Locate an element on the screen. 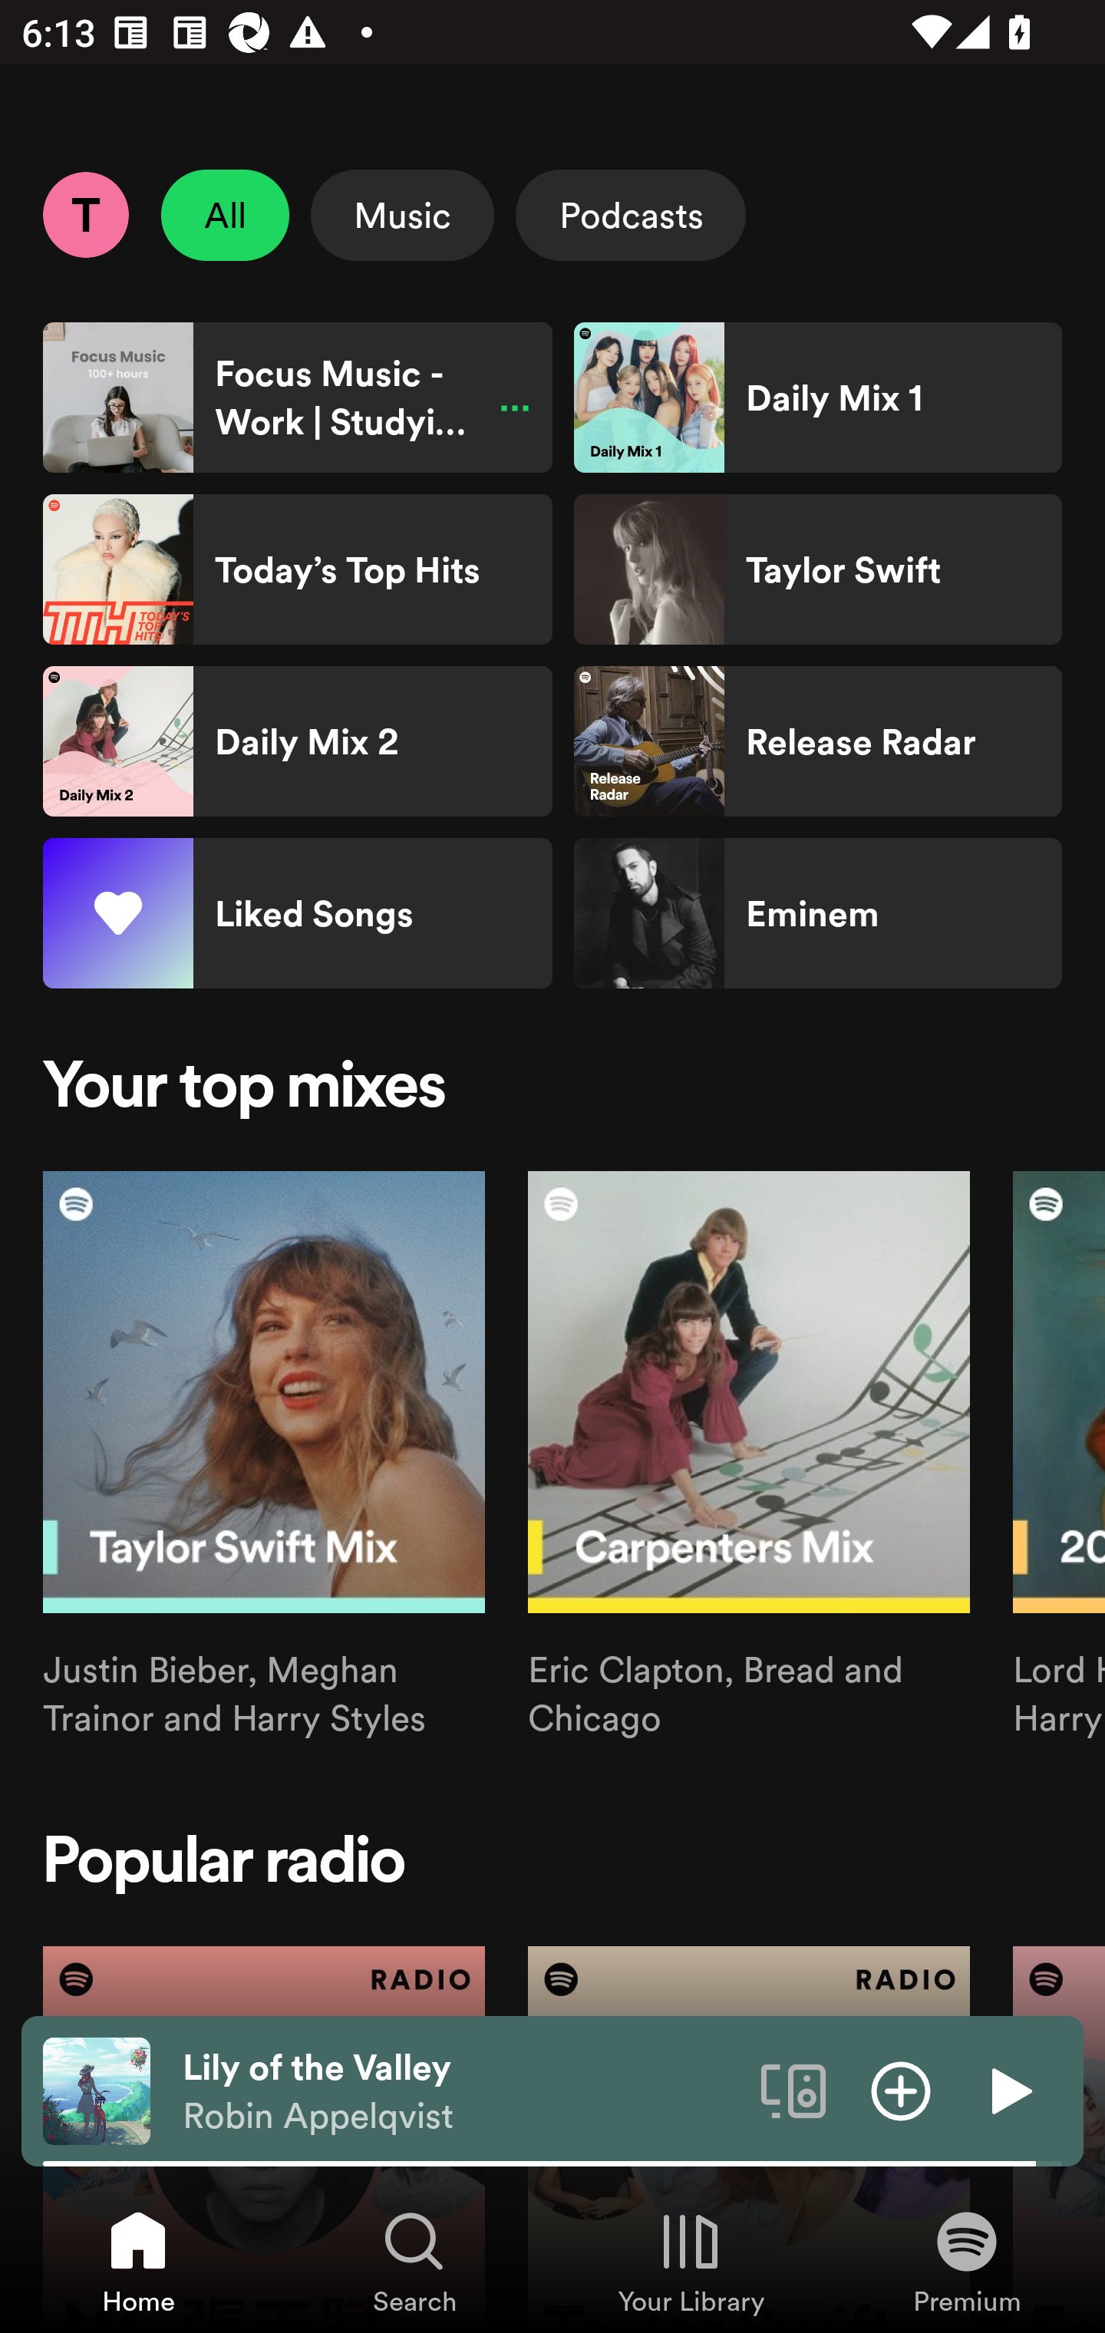 The height and width of the screenshot is (2333, 1105). Home, Tab 1 of 4 Home Home is located at coordinates (138, 2261).